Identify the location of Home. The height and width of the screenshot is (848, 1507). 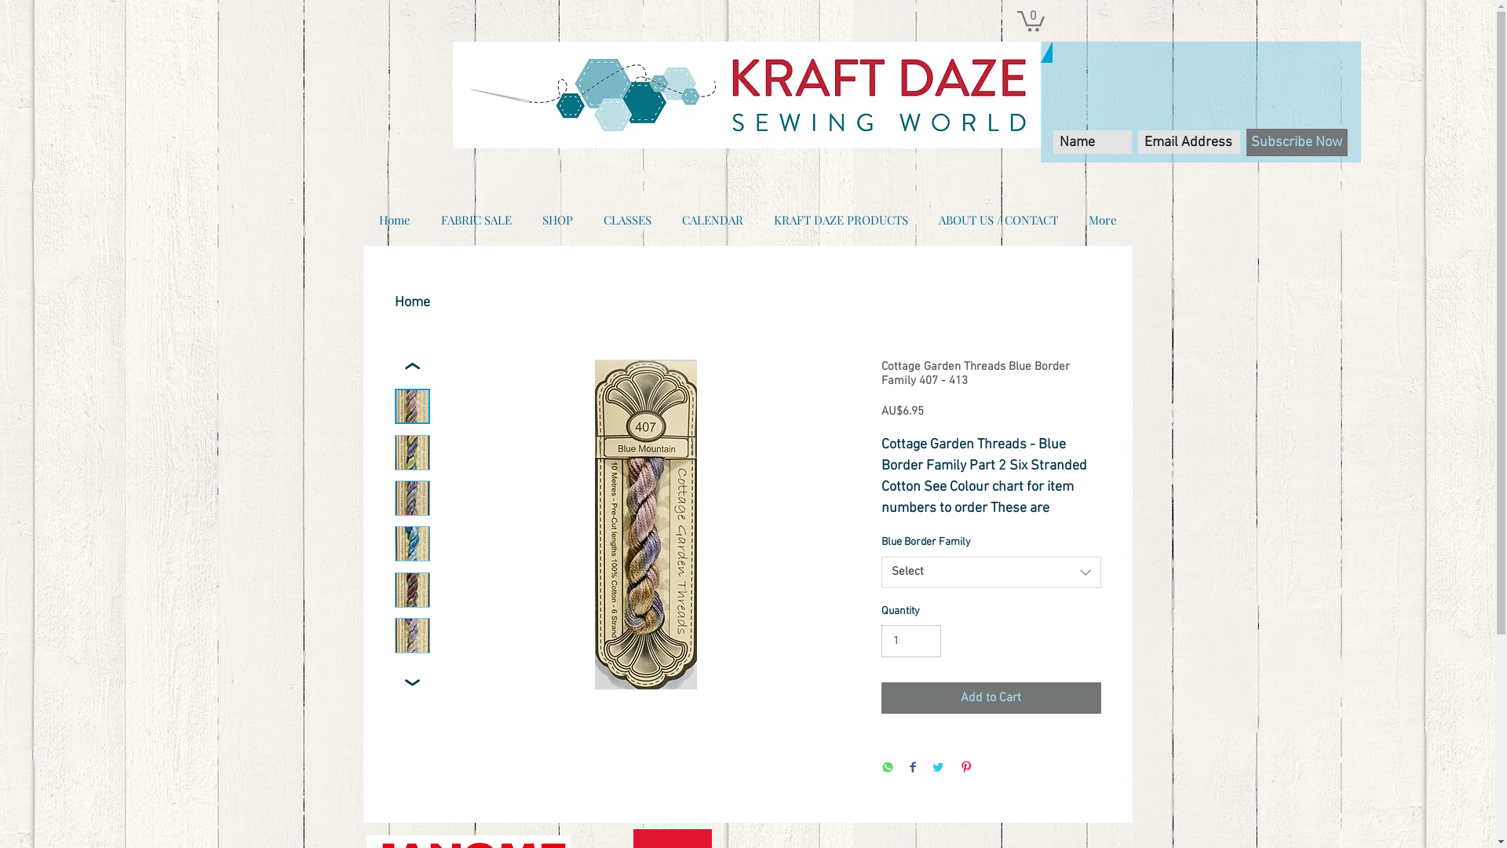
(394, 220).